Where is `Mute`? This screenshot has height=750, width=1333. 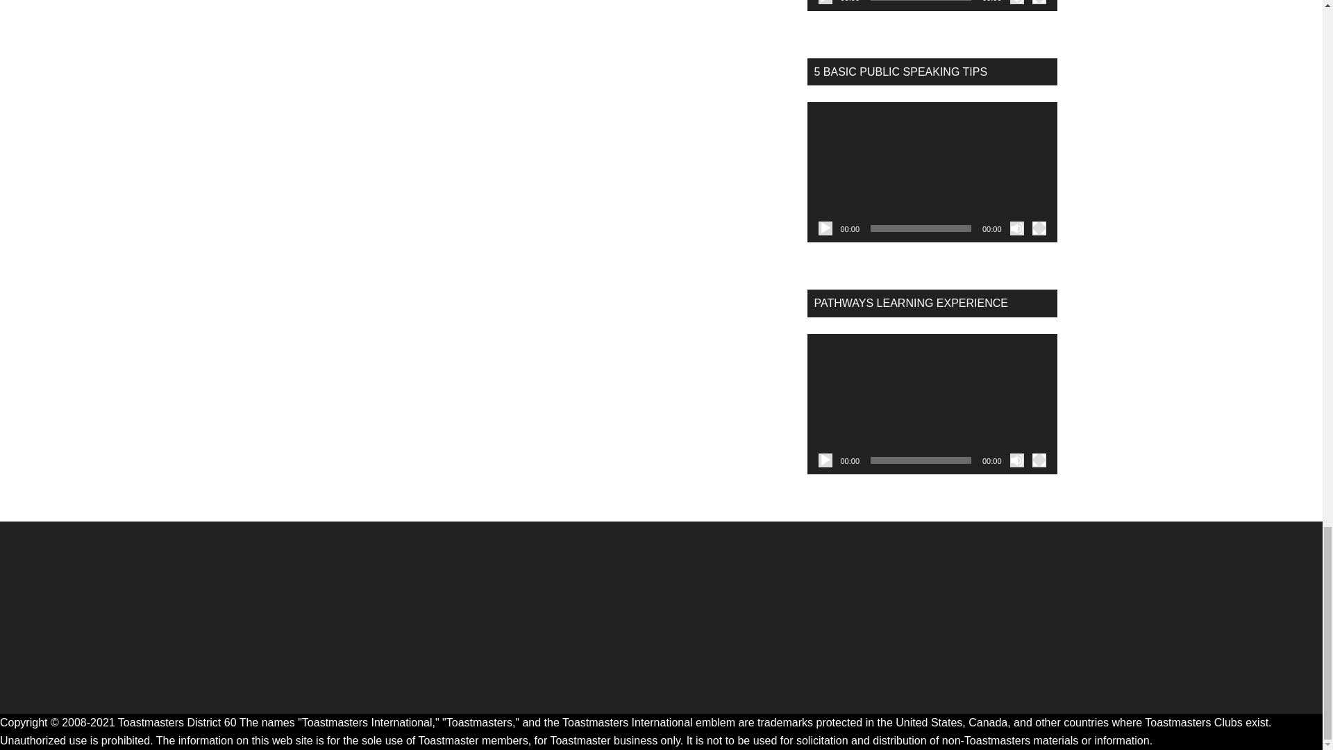 Mute is located at coordinates (1016, 228).